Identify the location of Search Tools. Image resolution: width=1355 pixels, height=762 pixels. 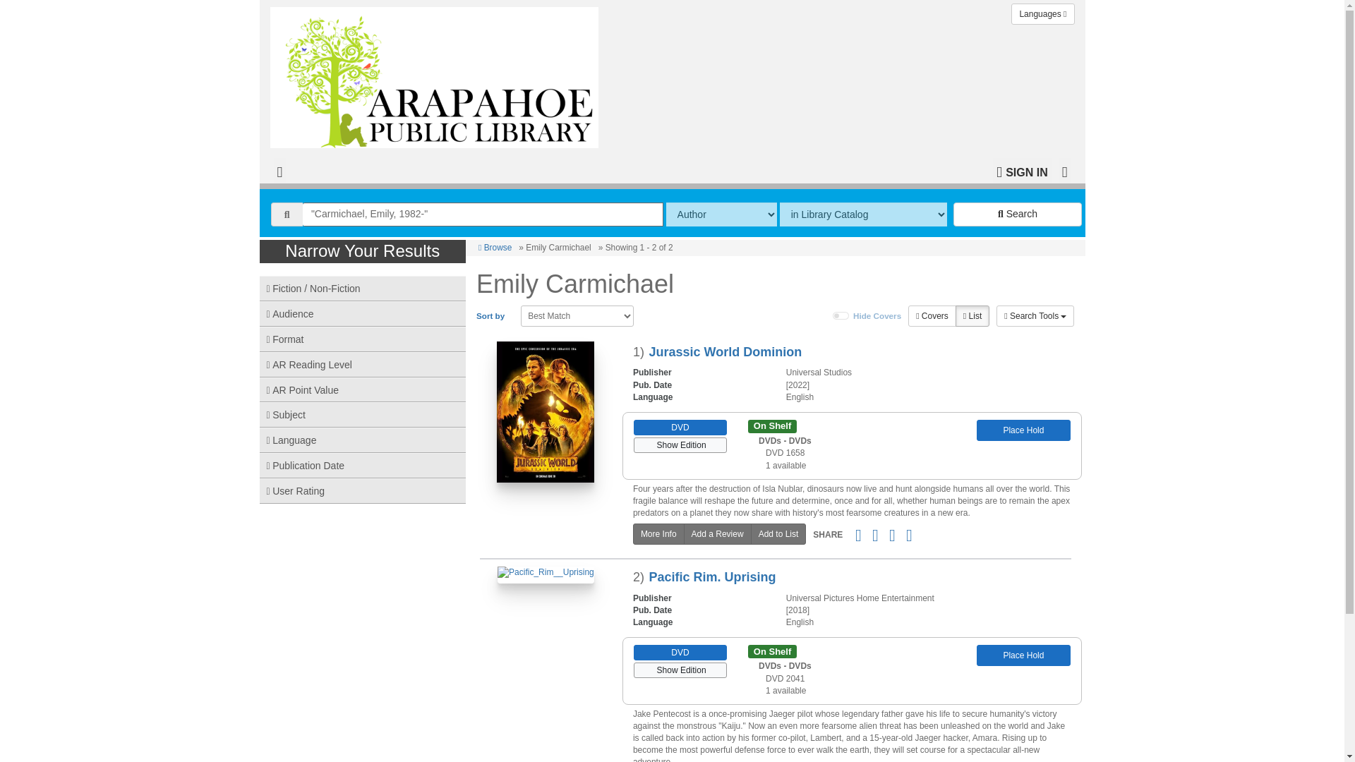
(1035, 316).